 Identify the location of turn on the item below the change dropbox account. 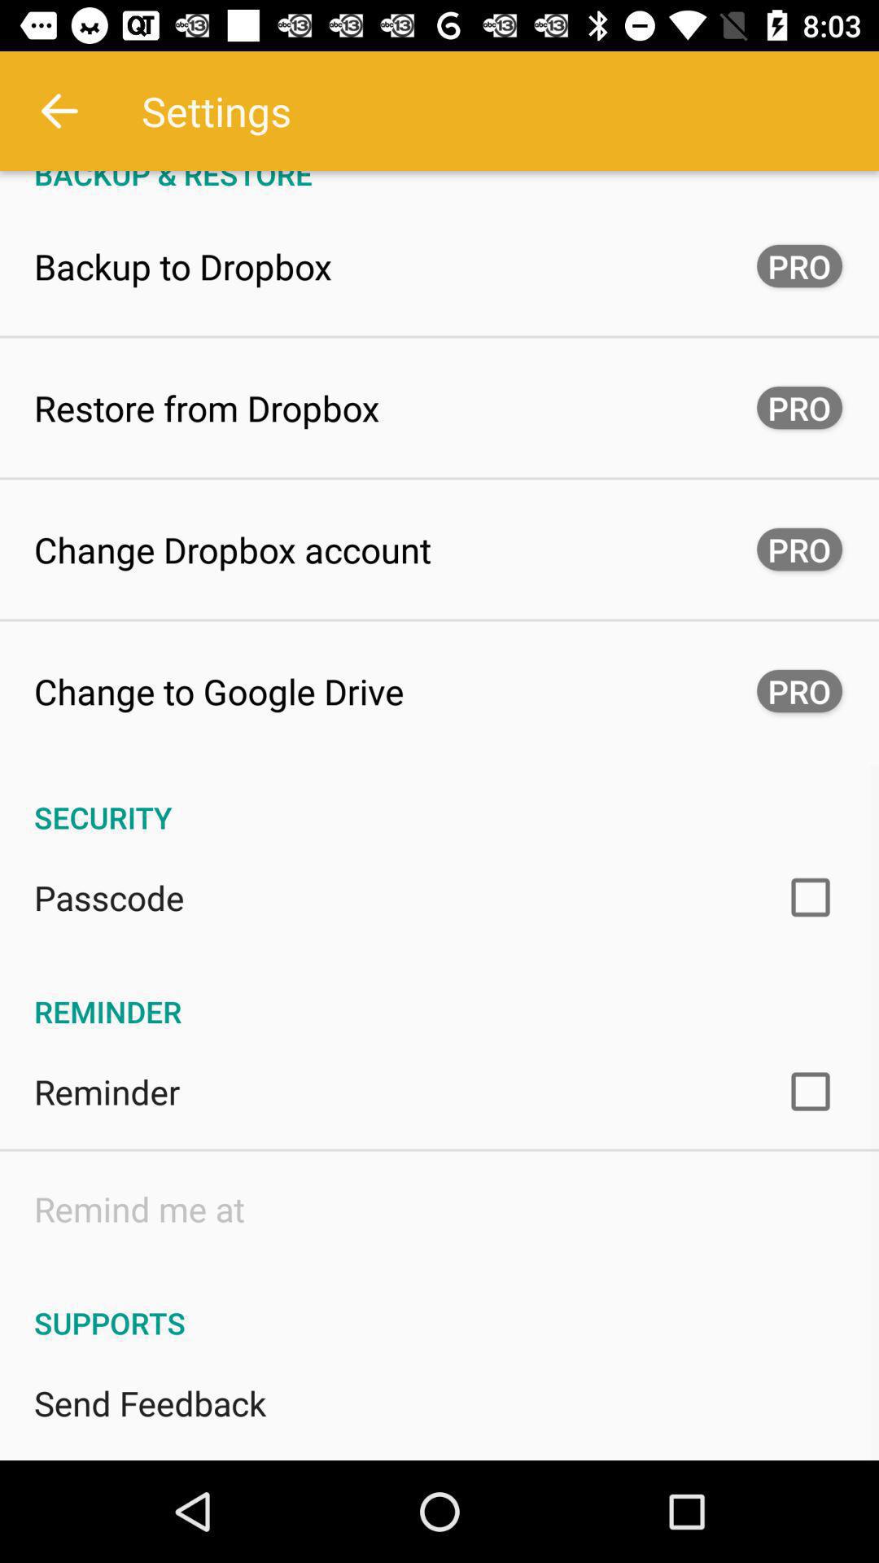
(219, 690).